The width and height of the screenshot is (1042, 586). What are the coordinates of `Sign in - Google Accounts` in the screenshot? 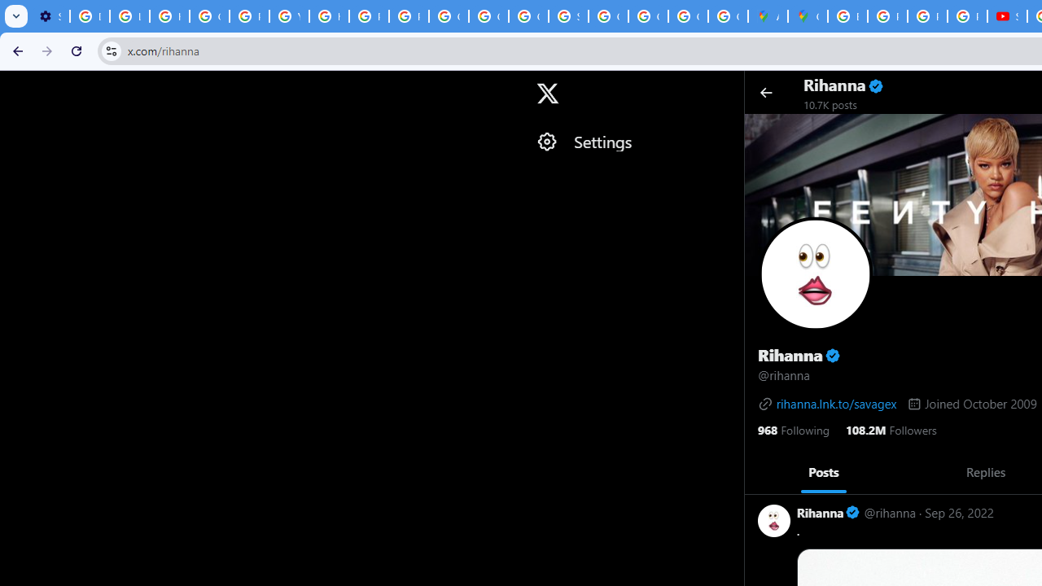 It's located at (568, 16).